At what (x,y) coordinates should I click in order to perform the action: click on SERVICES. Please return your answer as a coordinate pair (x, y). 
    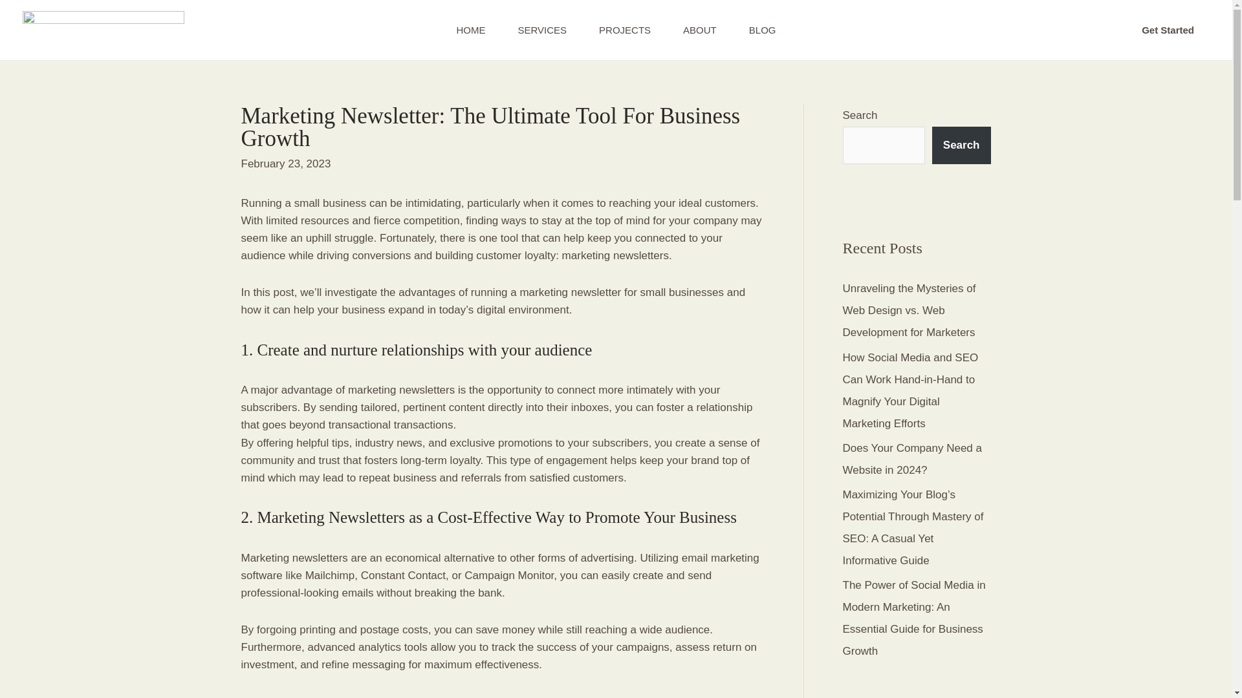
    Looking at the image, I should click on (542, 30).